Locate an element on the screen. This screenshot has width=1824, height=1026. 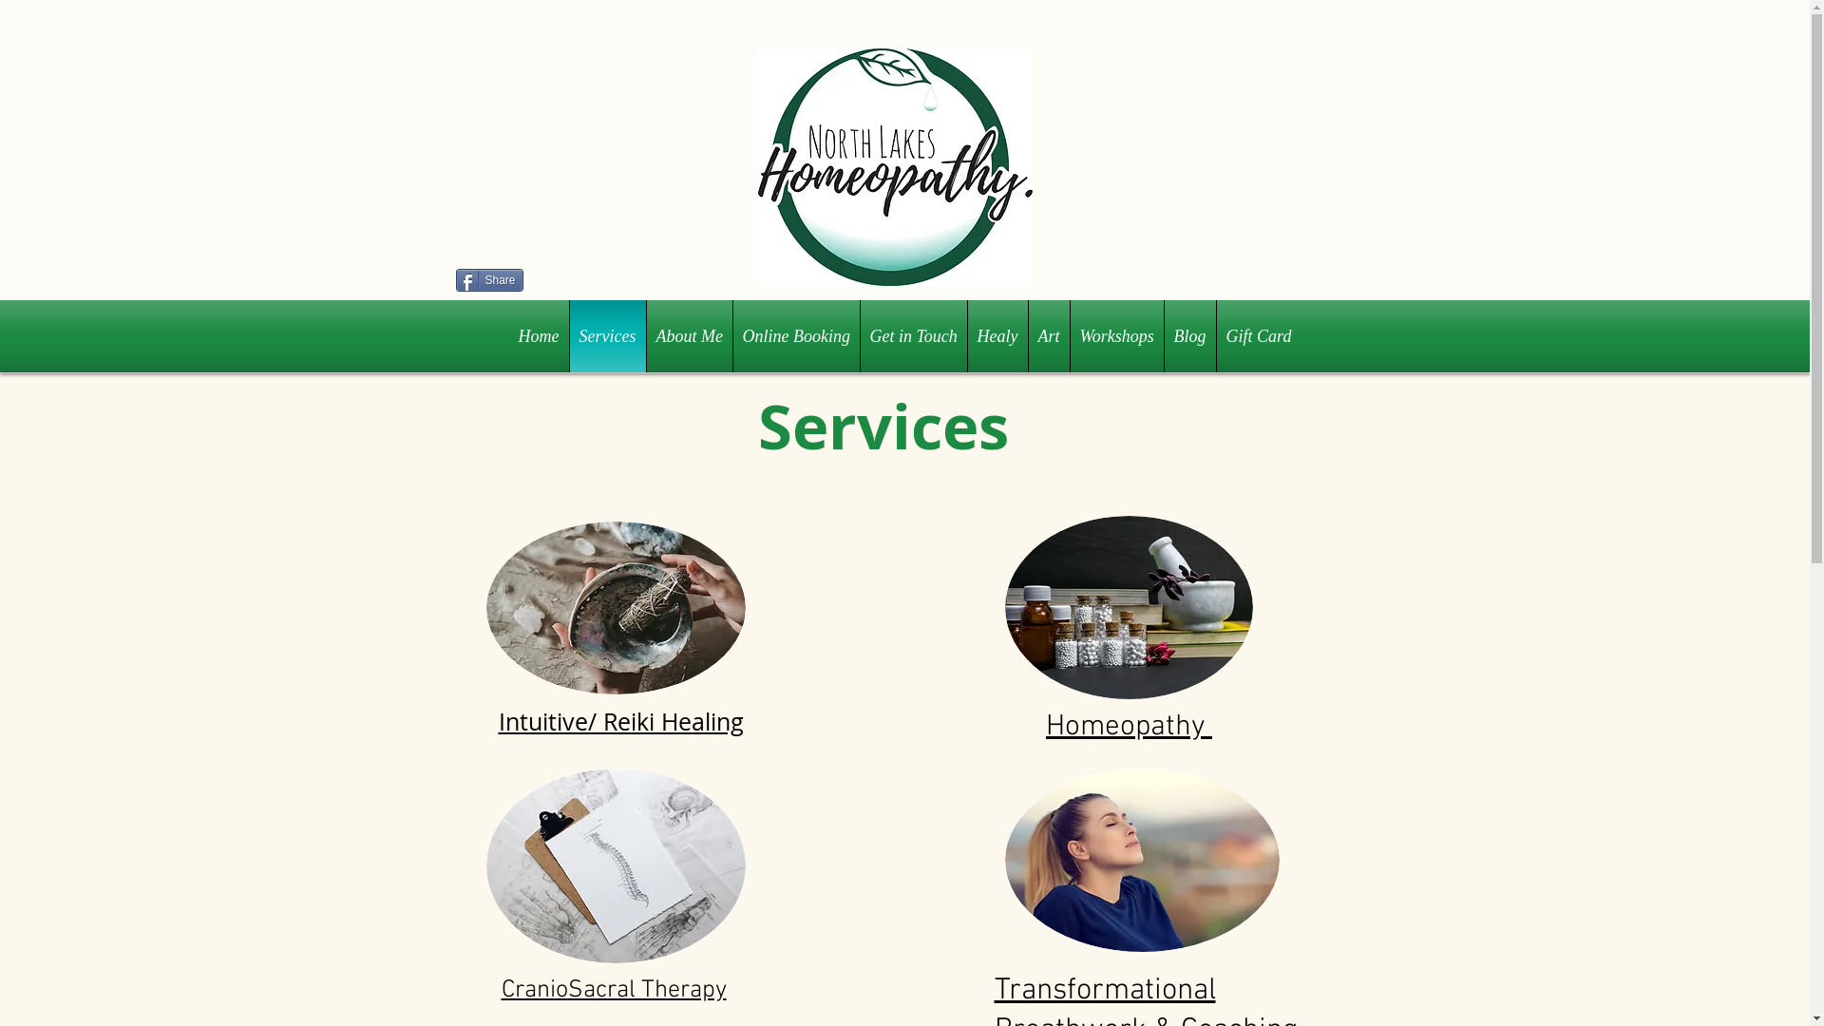
Home is located at coordinates (540, 336).